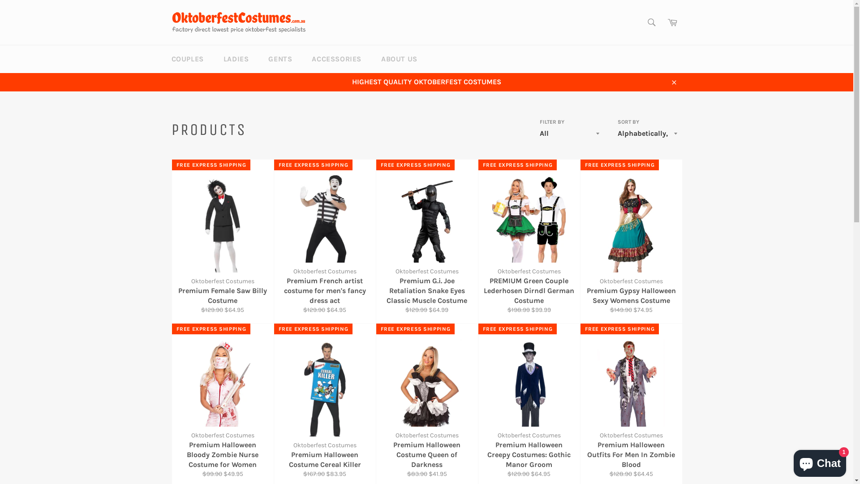 Image resolution: width=860 pixels, height=484 pixels. I want to click on Close, so click(674, 82).